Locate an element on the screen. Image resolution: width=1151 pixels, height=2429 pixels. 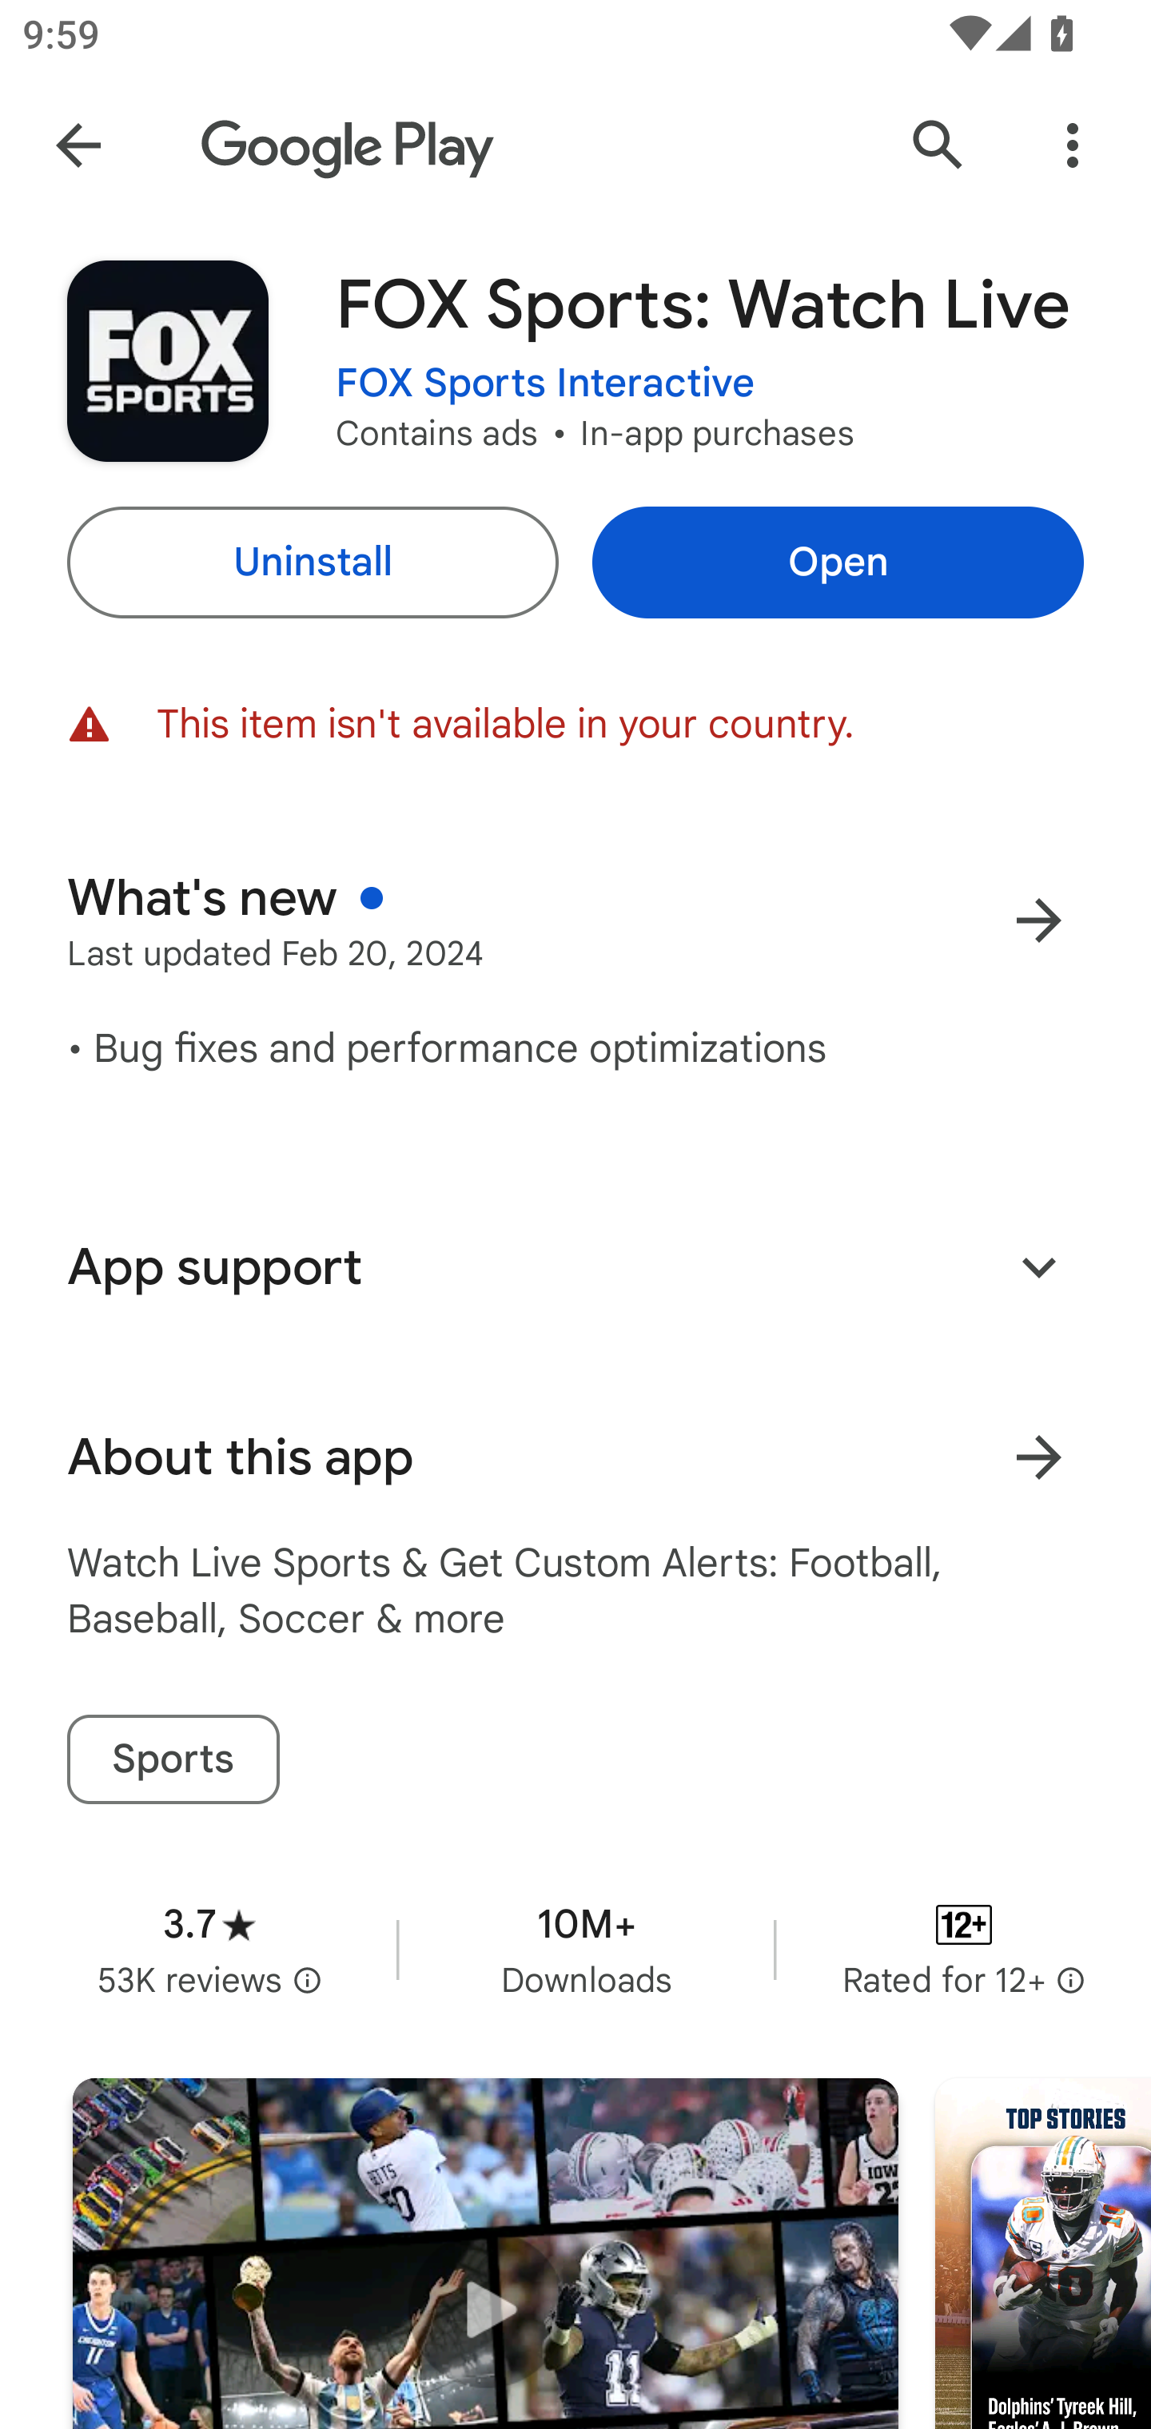
Search Google Play is located at coordinates (938, 145).